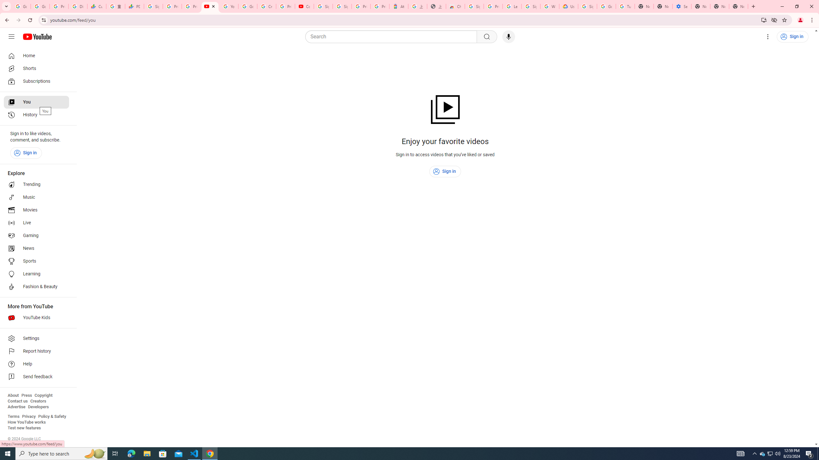 Image resolution: width=819 pixels, height=460 pixels. Describe the element at coordinates (43, 395) in the screenshot. I see `Copyright` at that location.